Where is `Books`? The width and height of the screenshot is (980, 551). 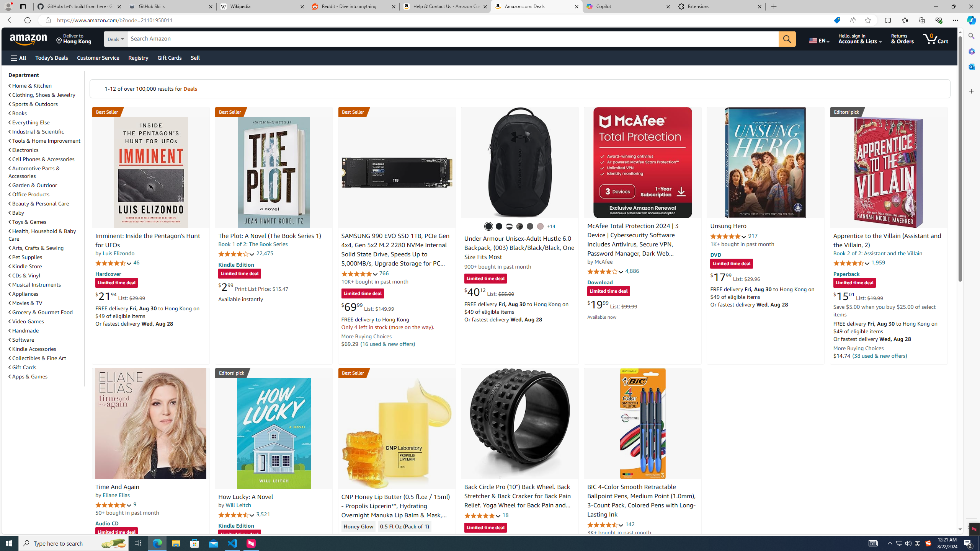
Books is located at coordinates (46, 113).